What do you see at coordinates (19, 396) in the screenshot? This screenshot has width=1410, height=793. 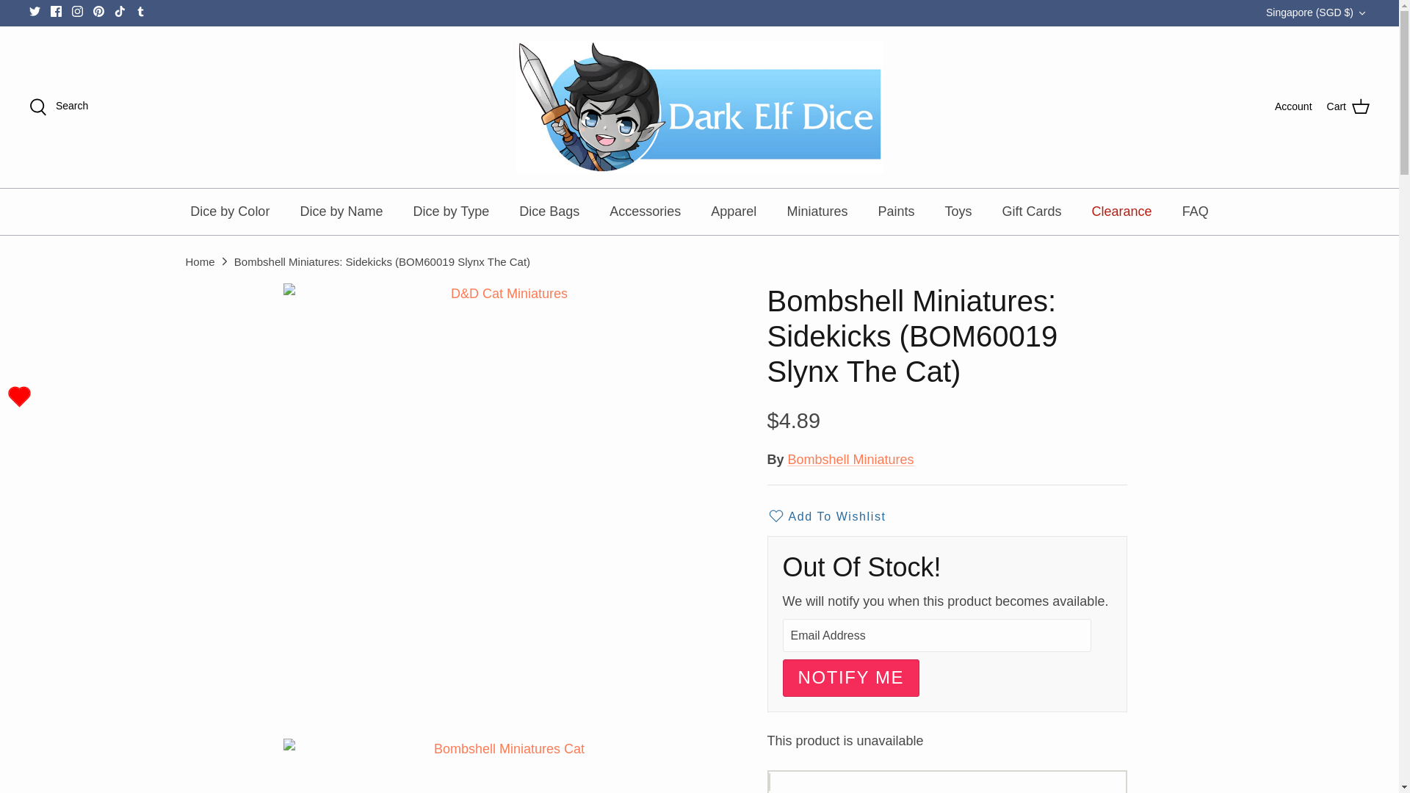 I see `Wishlist` at bounding box center [19, 396].